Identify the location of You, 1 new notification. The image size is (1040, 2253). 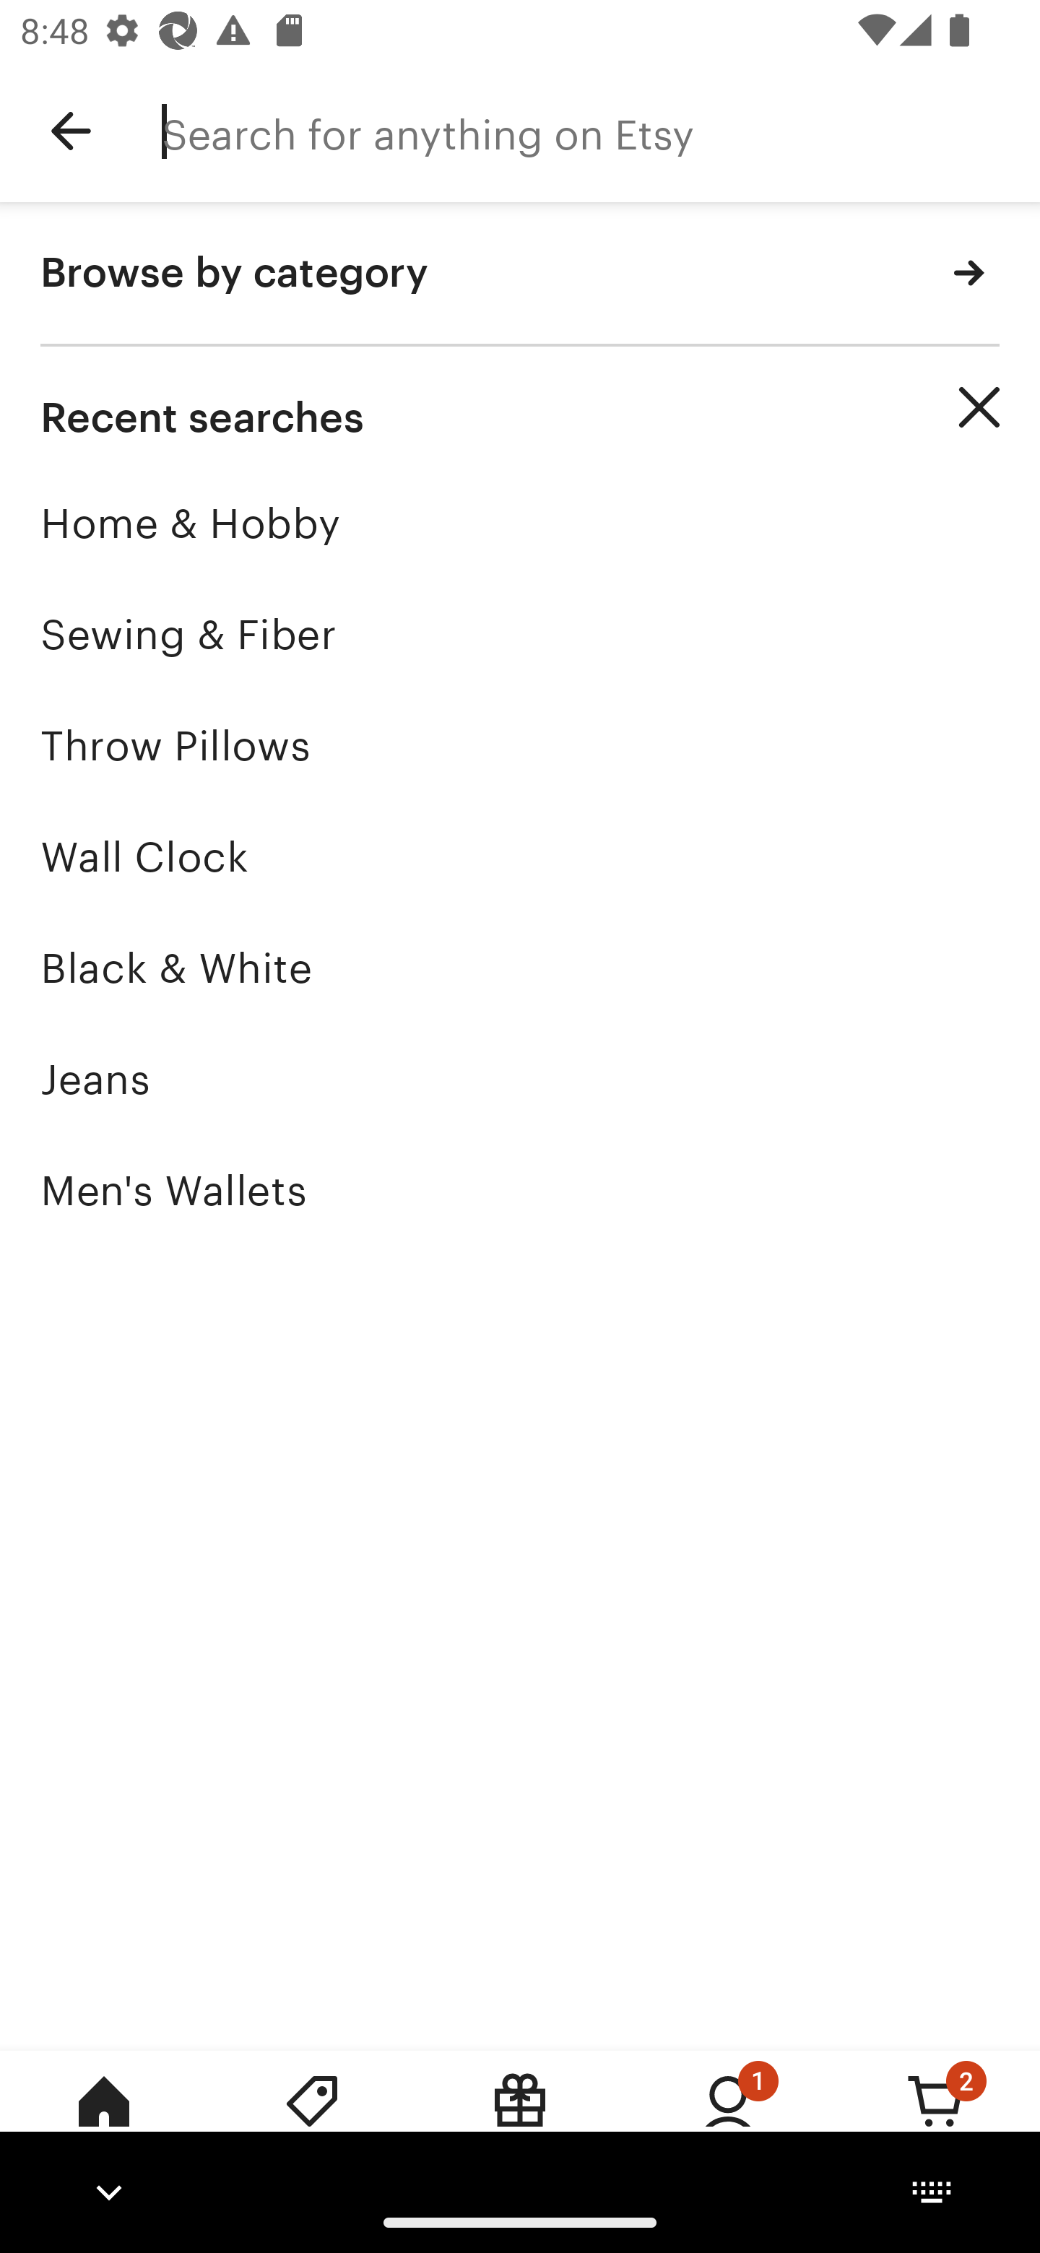
(728, 2121).